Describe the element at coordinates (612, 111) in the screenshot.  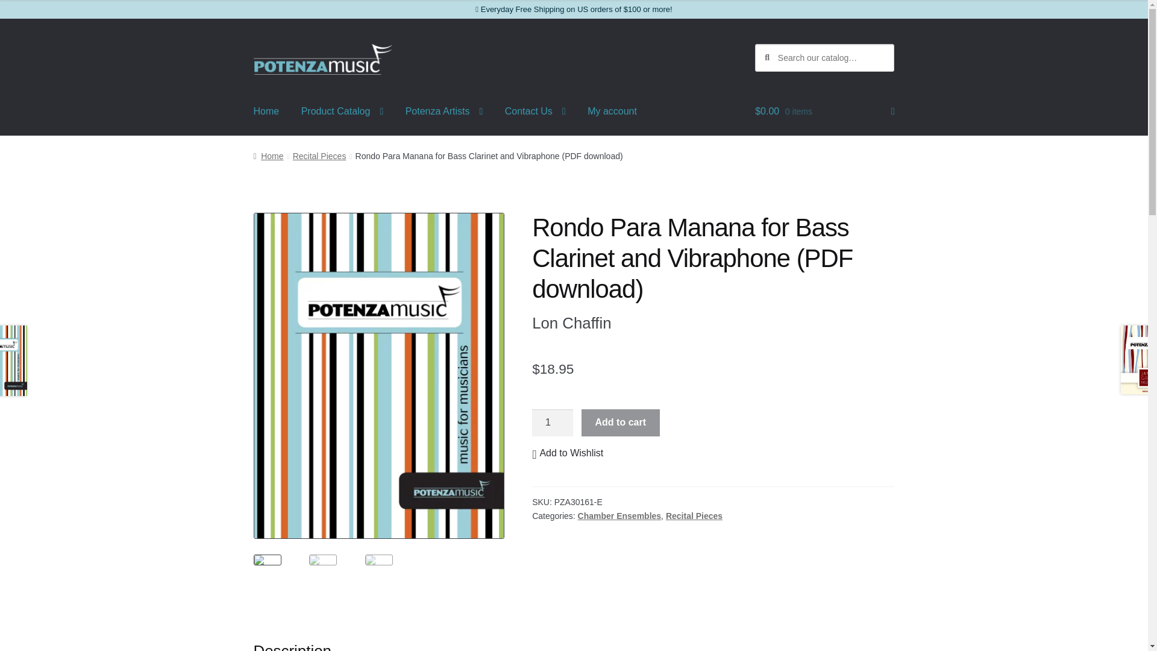
I see `My account` at that location.